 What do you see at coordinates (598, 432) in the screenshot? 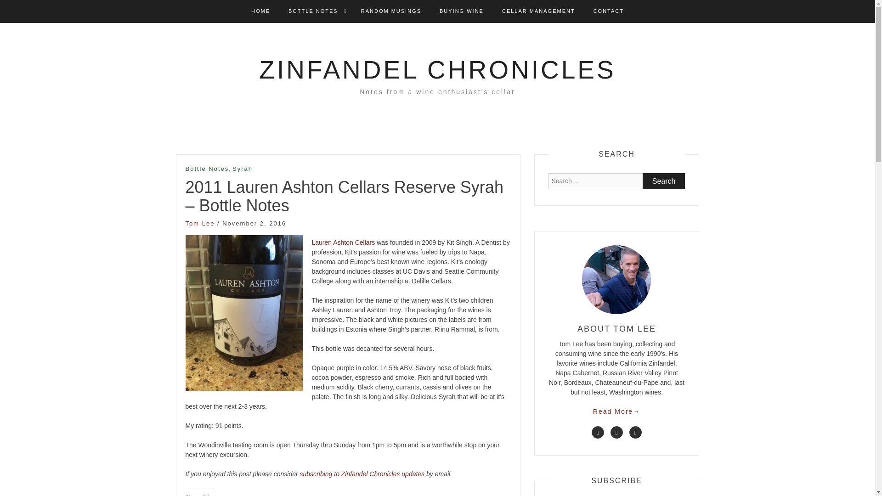
I see `twitter` at bounding box center [598, 432].